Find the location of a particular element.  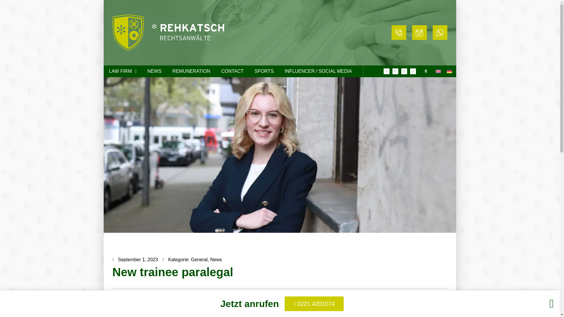

SPORTS is located at coordinates (264, 71).